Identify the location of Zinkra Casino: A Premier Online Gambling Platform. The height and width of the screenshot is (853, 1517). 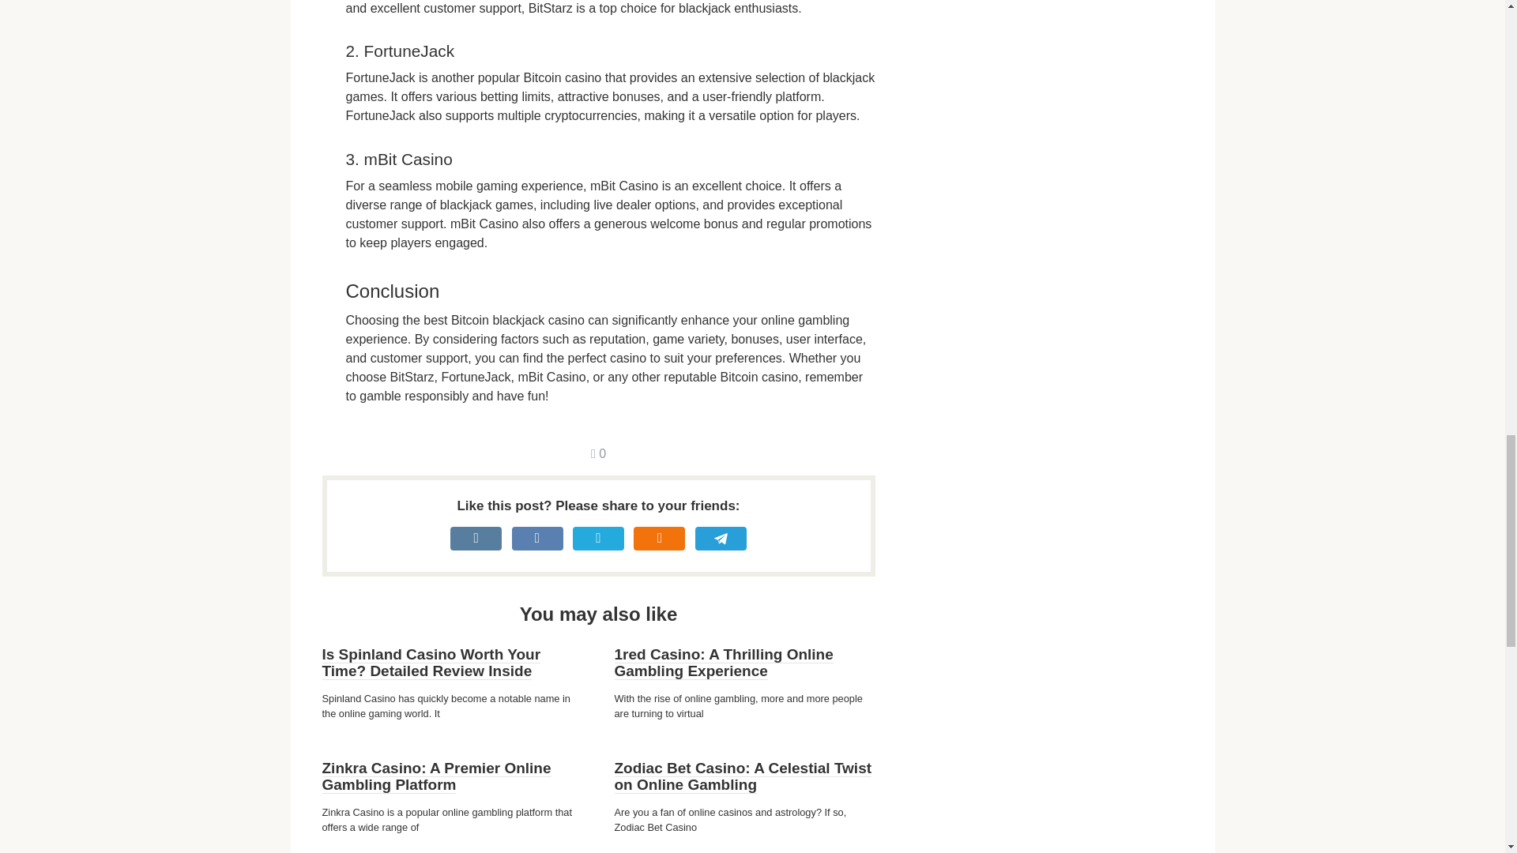
(436, 777).